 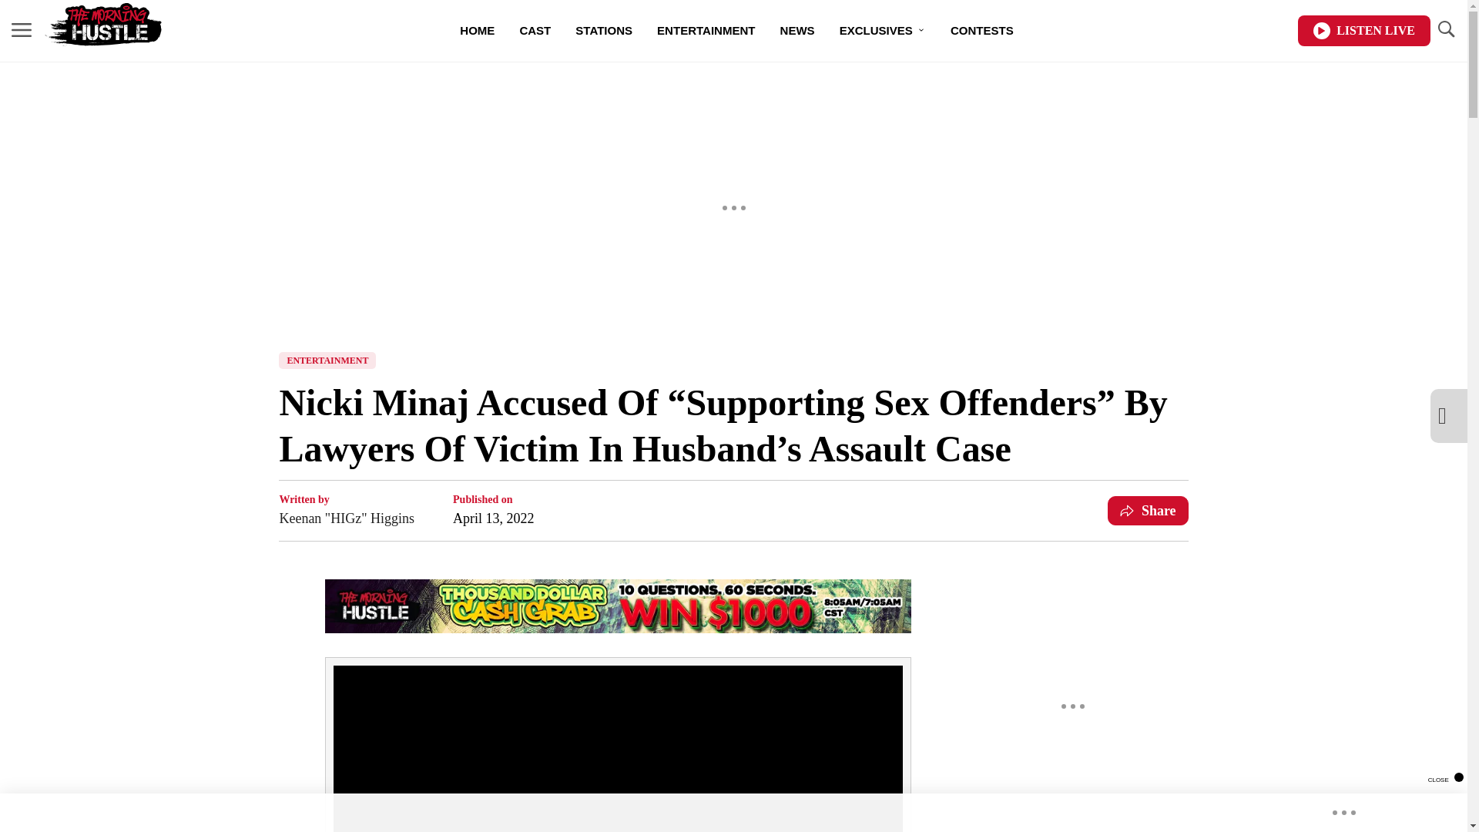 I want to click on NEWS, so click(x=797, y=31).